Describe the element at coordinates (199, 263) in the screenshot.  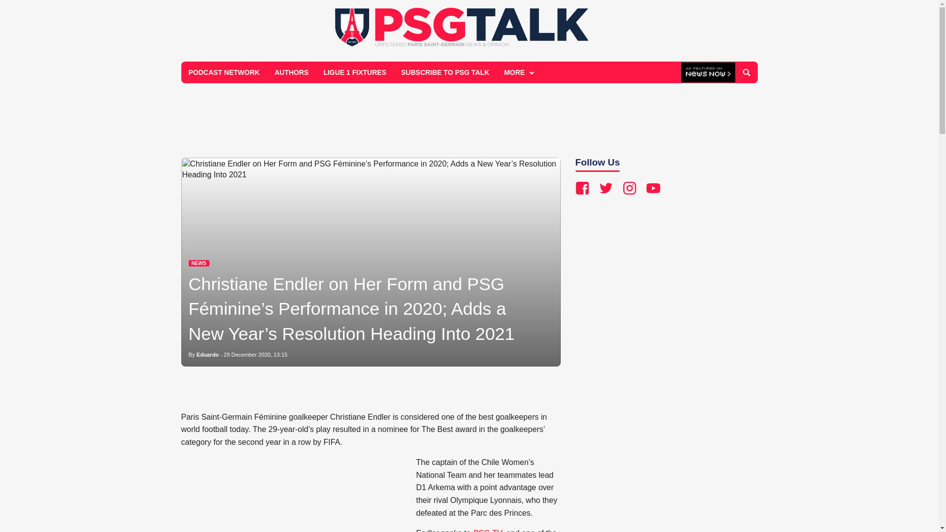
I see `NEWS` at that location.